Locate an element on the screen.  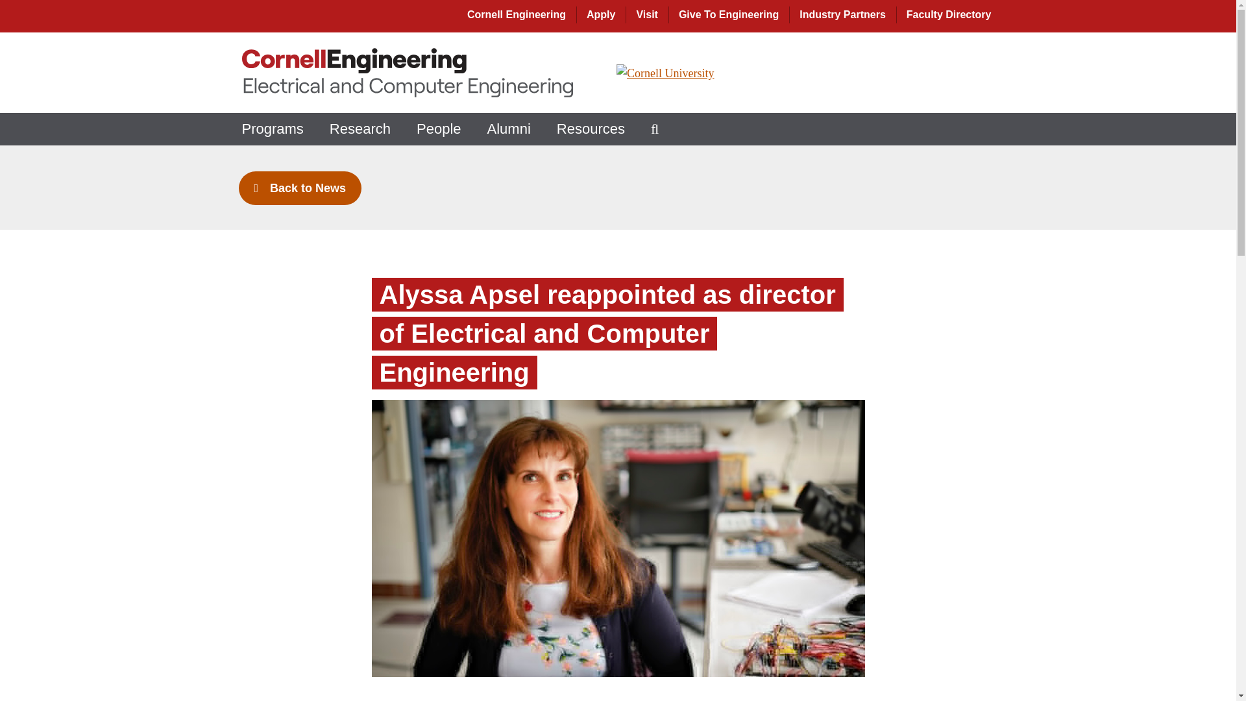
People is located at coordinates (439, 129).